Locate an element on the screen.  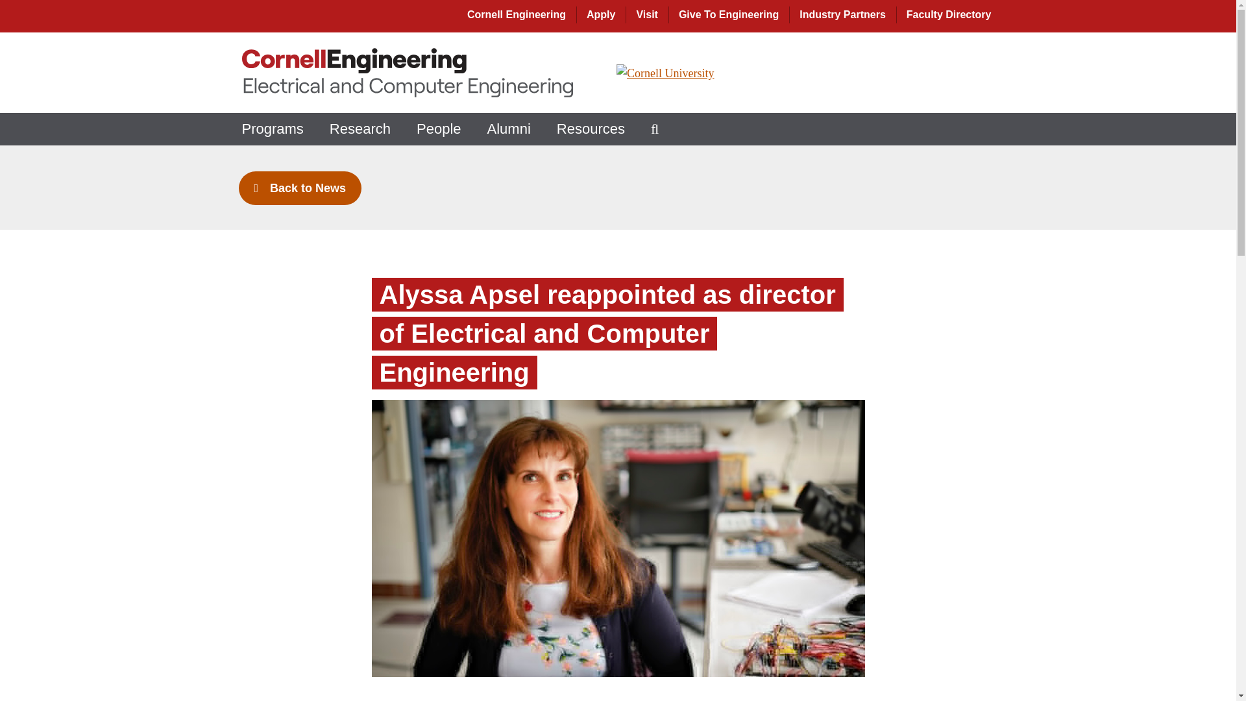
People is located at coordinates (439, 129).